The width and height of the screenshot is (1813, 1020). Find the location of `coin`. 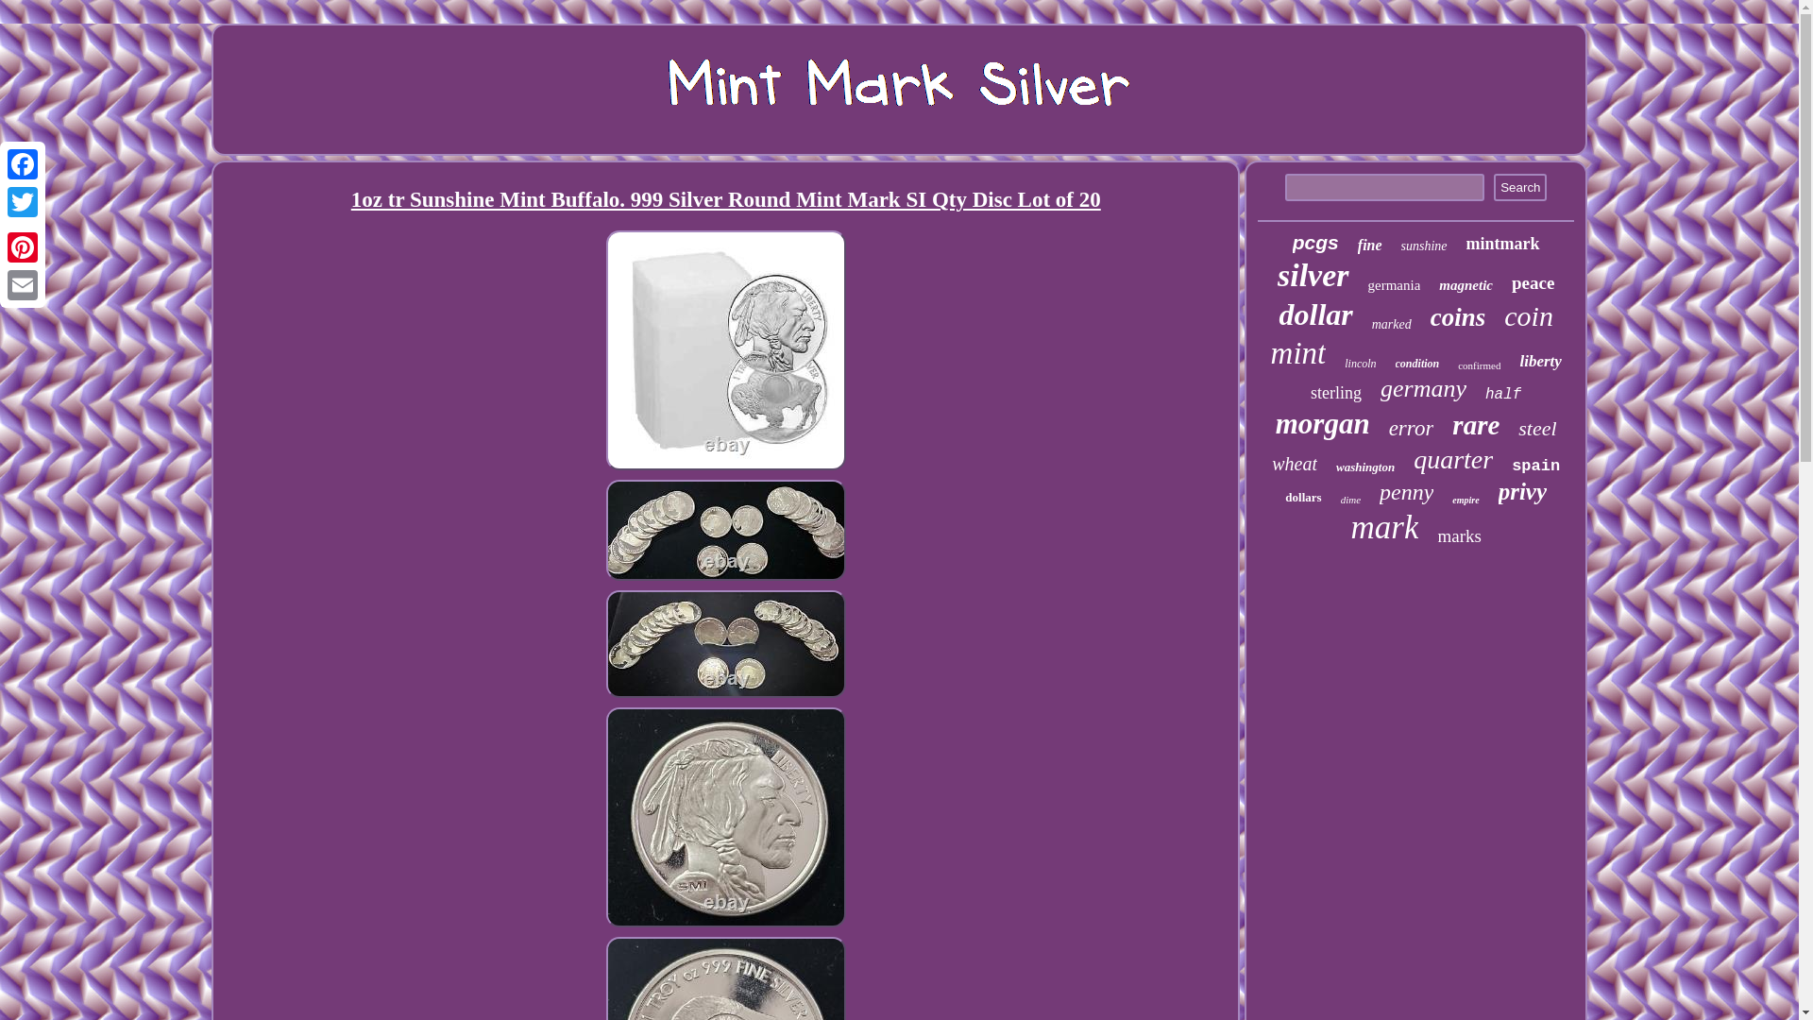

coin is located at coordinates (1529, 315).